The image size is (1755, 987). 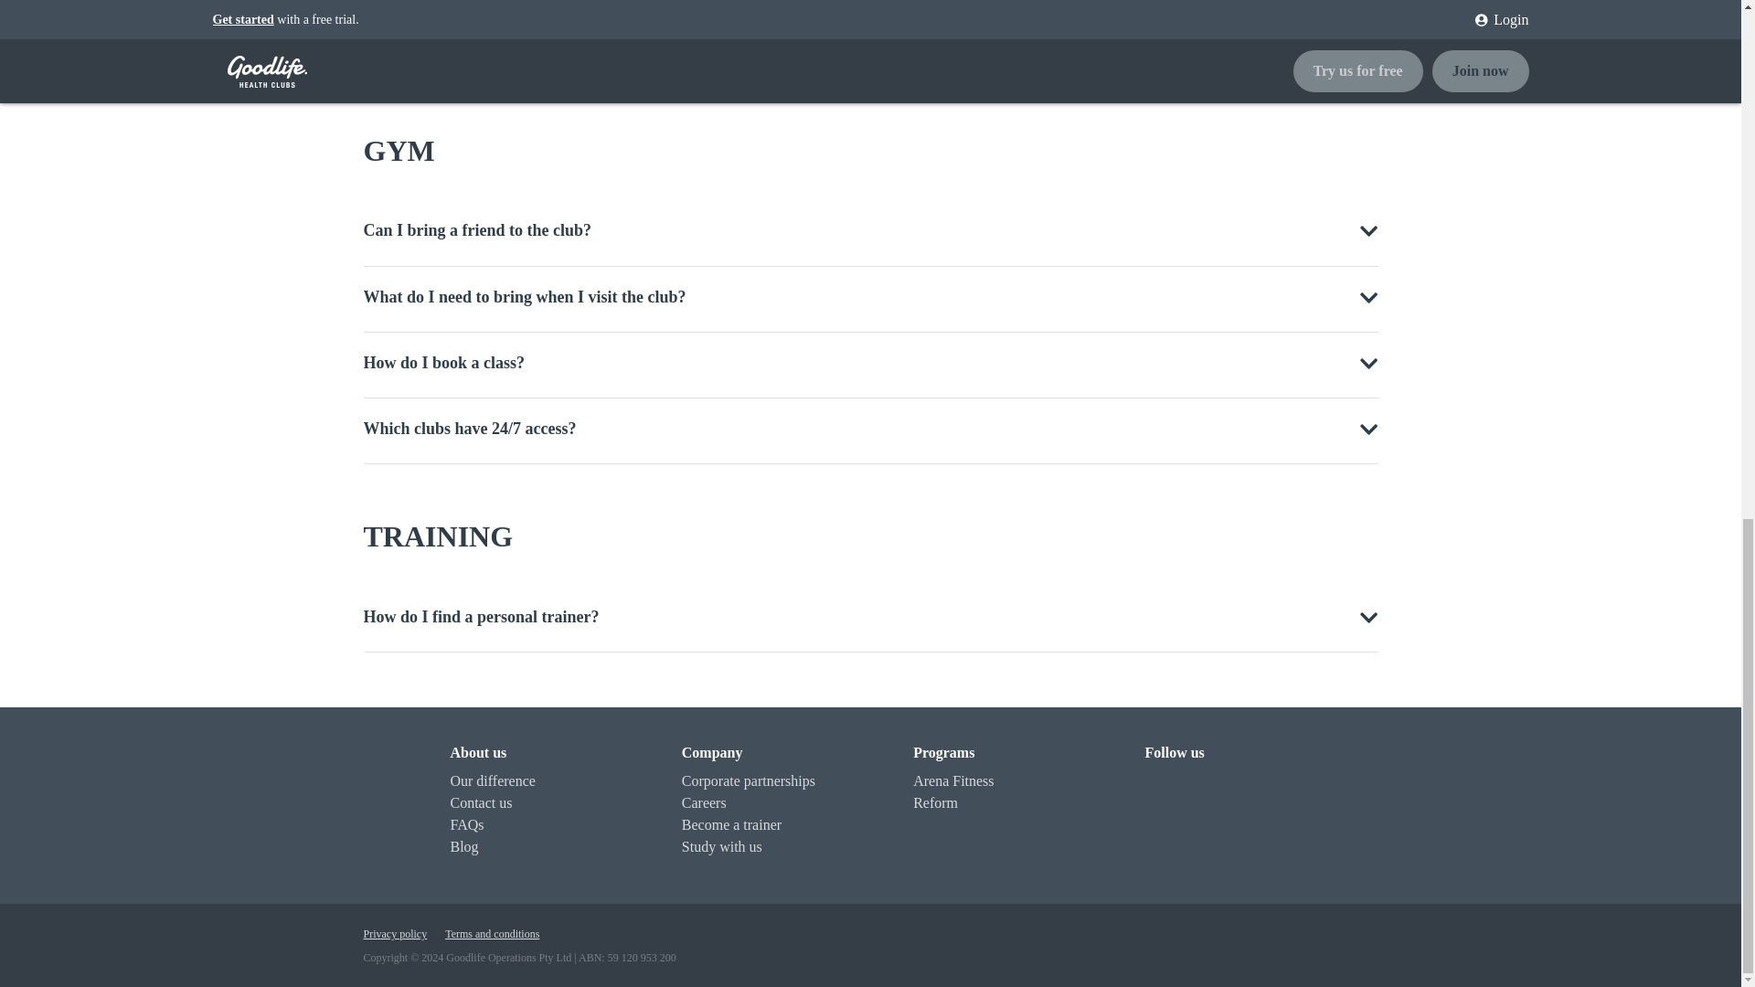 I want to click on Corporate partnerships, so click(x=749, y=780).